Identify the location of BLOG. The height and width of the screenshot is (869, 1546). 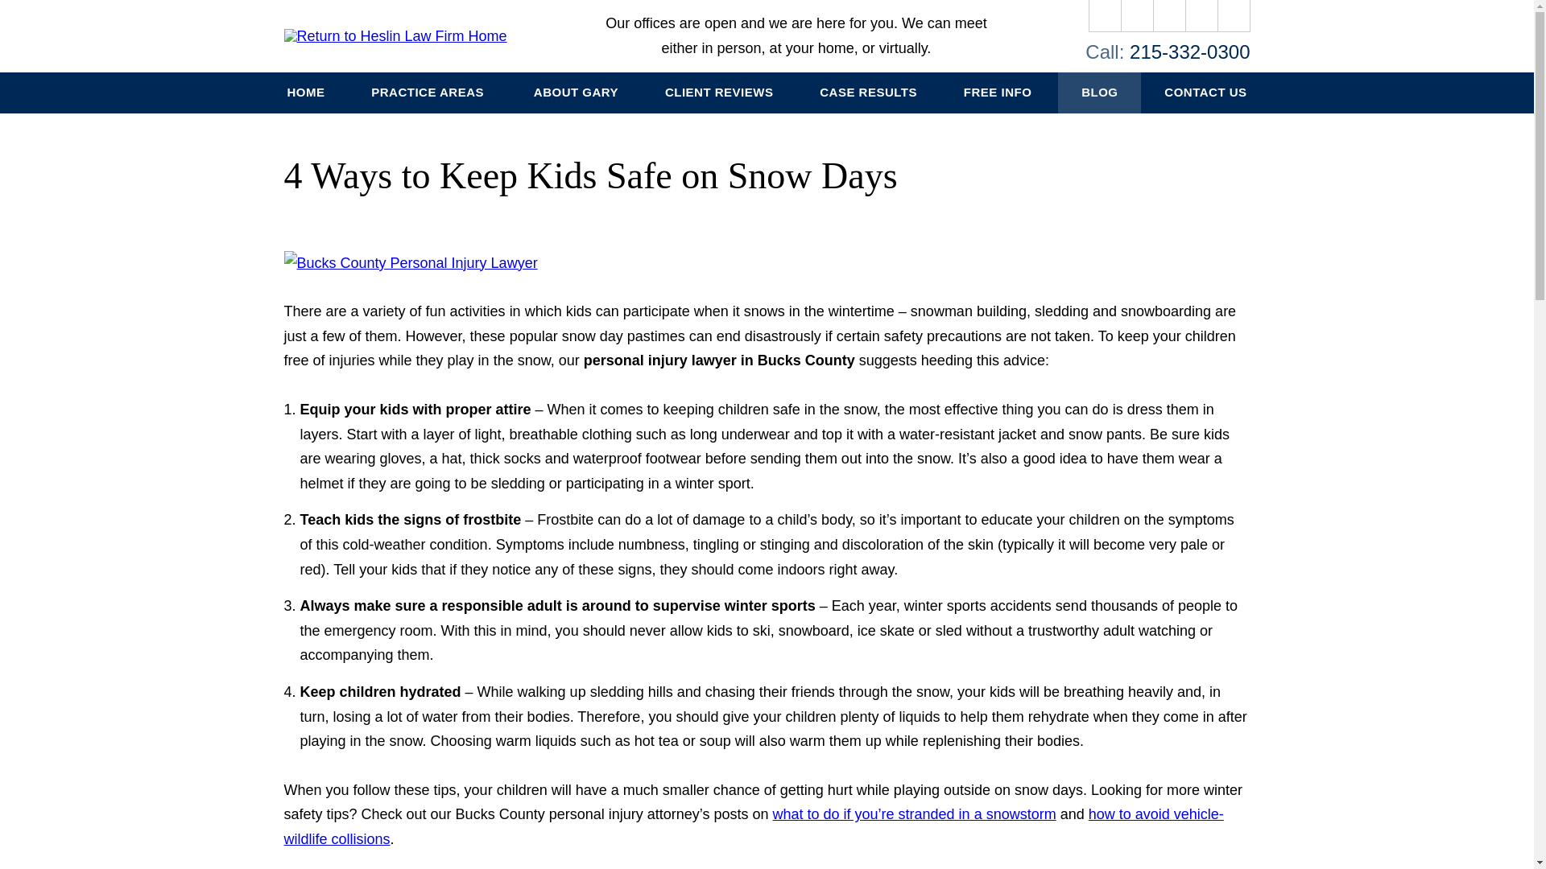
(1098, 93).